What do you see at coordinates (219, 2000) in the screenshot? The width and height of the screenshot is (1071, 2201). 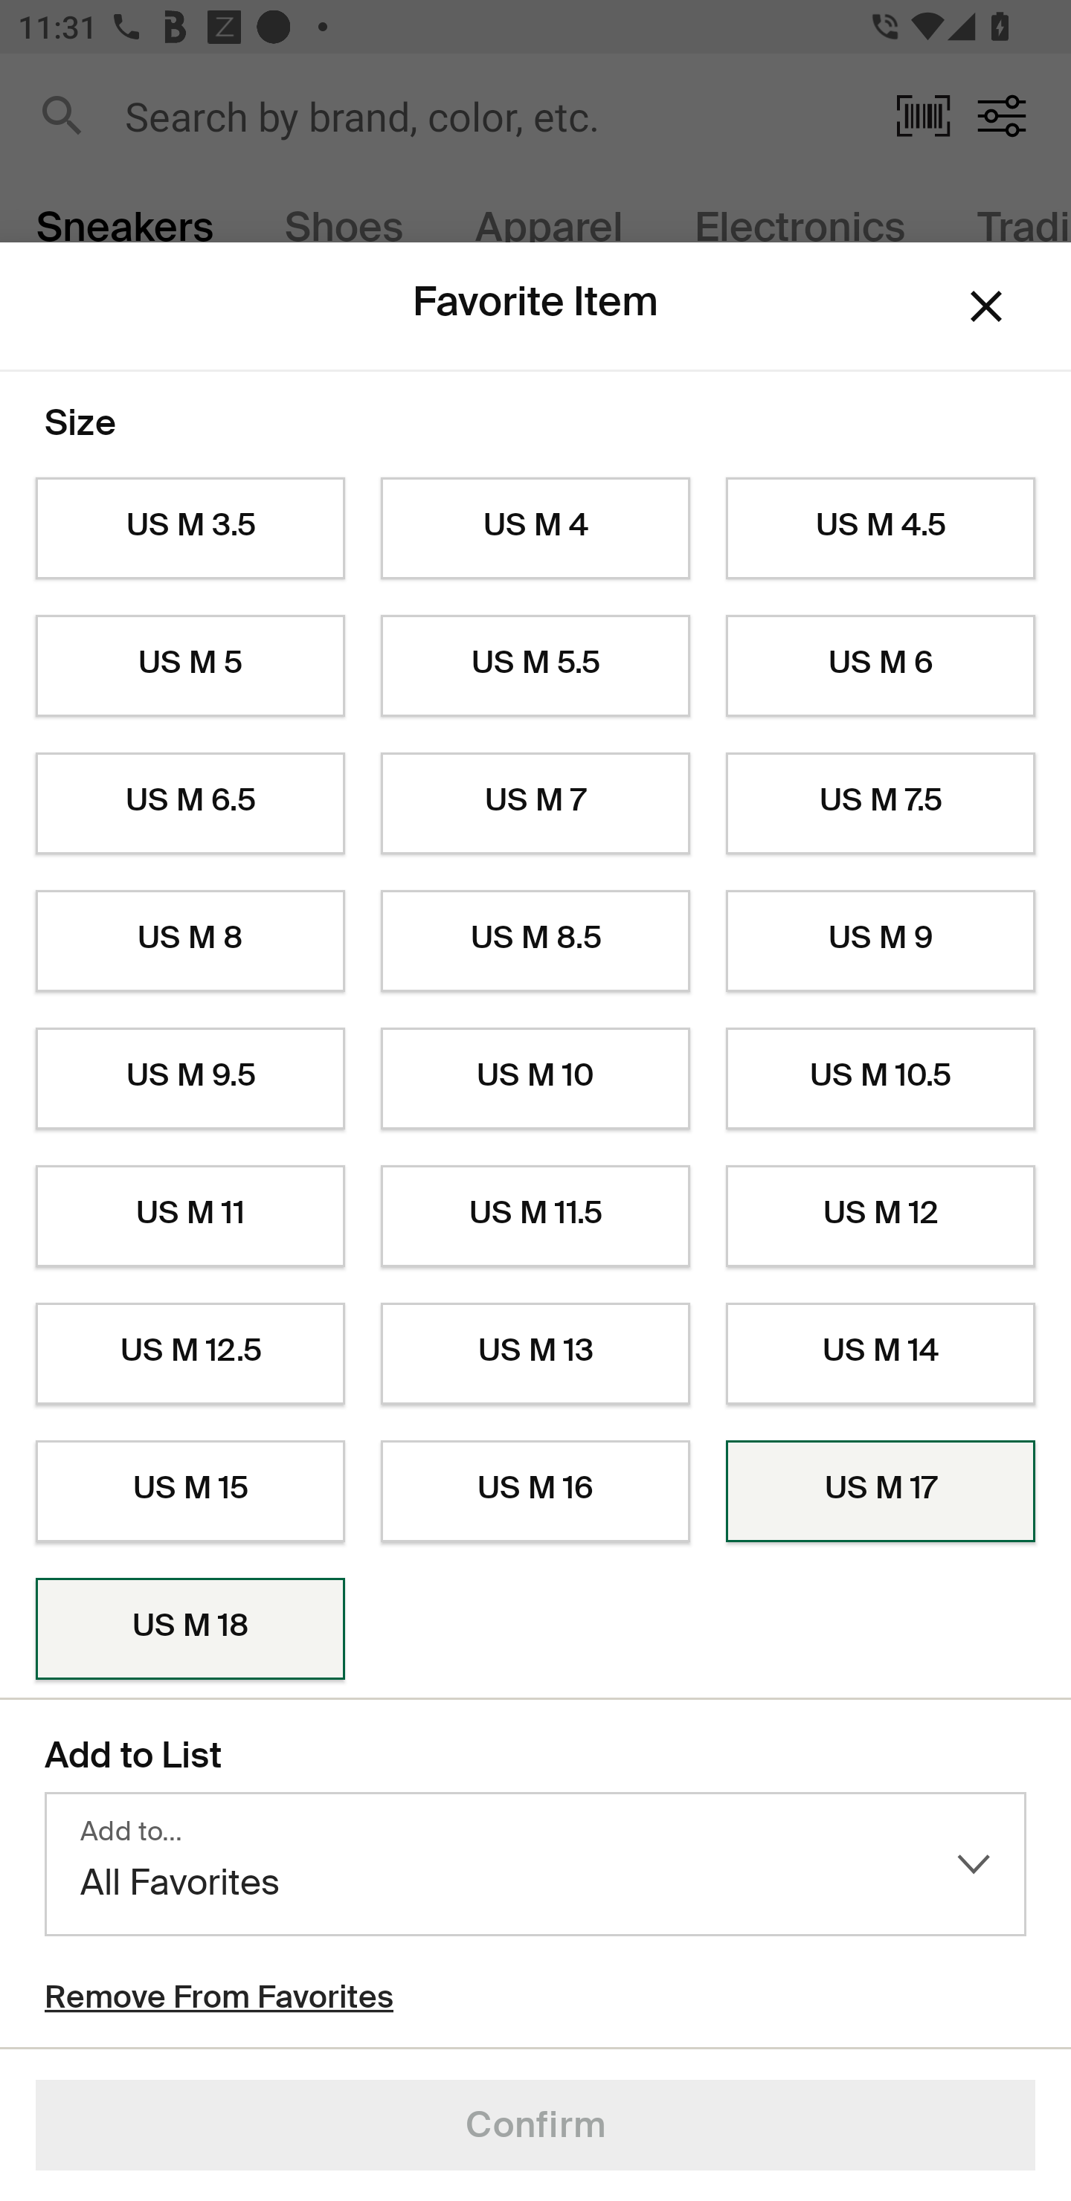 I see `Remove From Favorites` at bounding box center [219, 2000].